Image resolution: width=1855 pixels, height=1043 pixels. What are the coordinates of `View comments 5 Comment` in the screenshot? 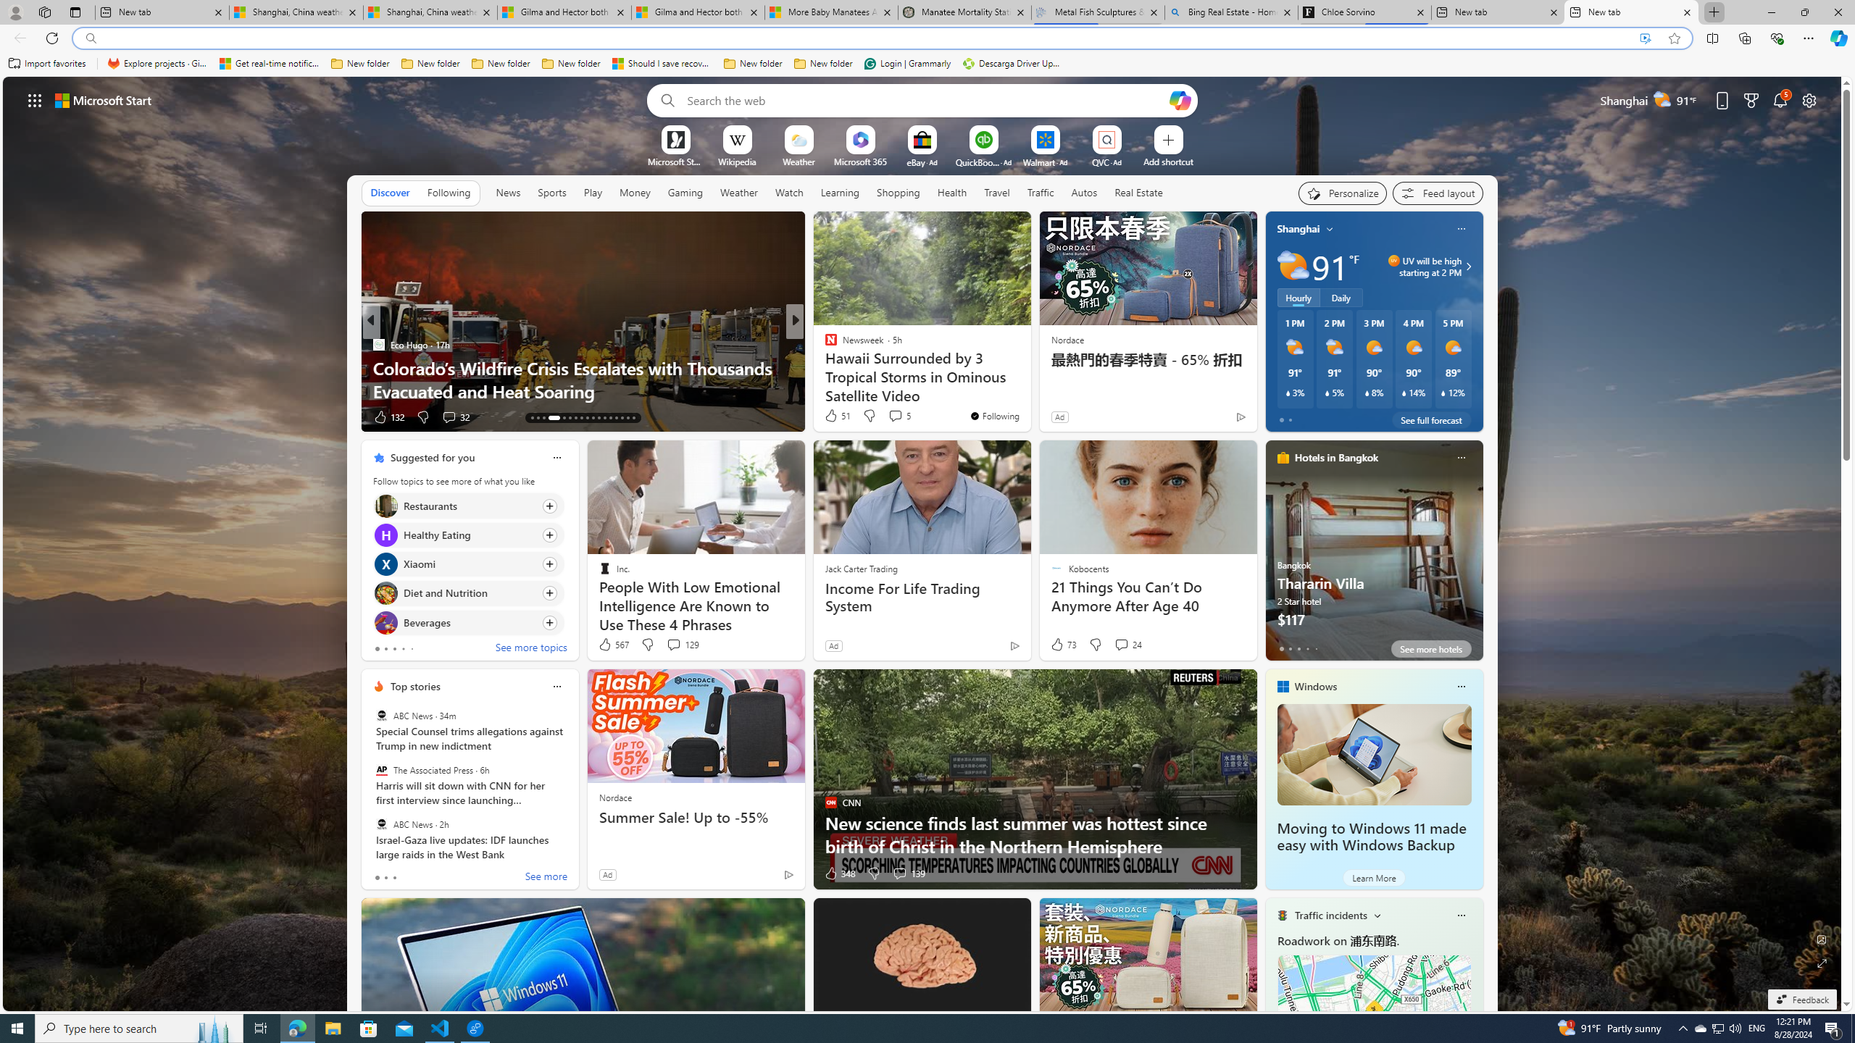 It's located at (899, 416).